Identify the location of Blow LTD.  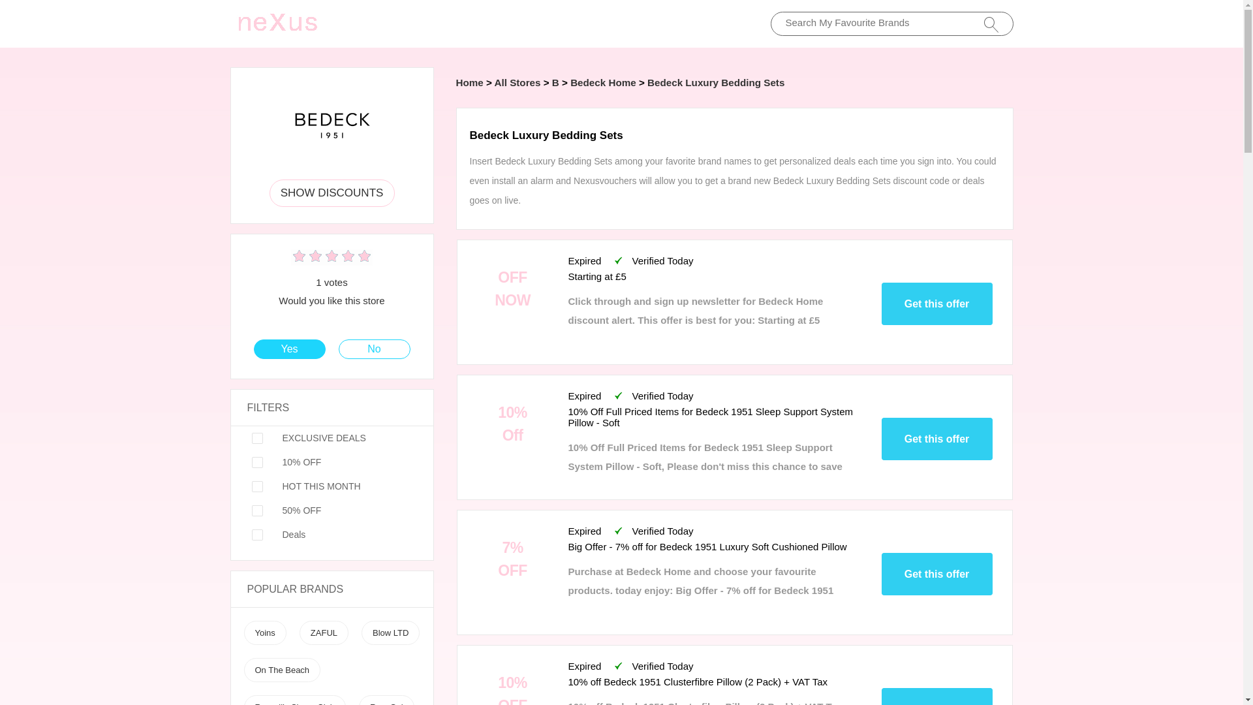
(390, 633).